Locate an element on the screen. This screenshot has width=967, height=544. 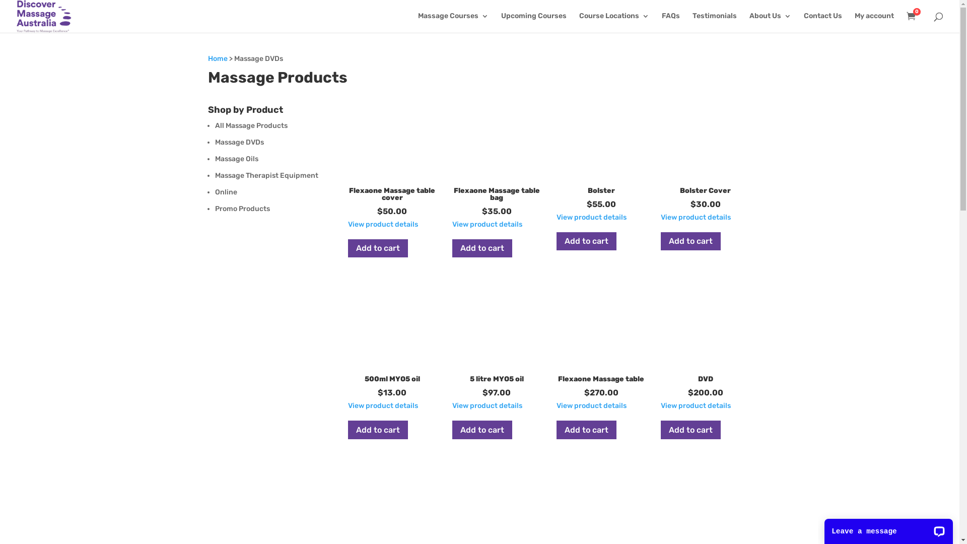
My account is located at coordinates (874, 22).